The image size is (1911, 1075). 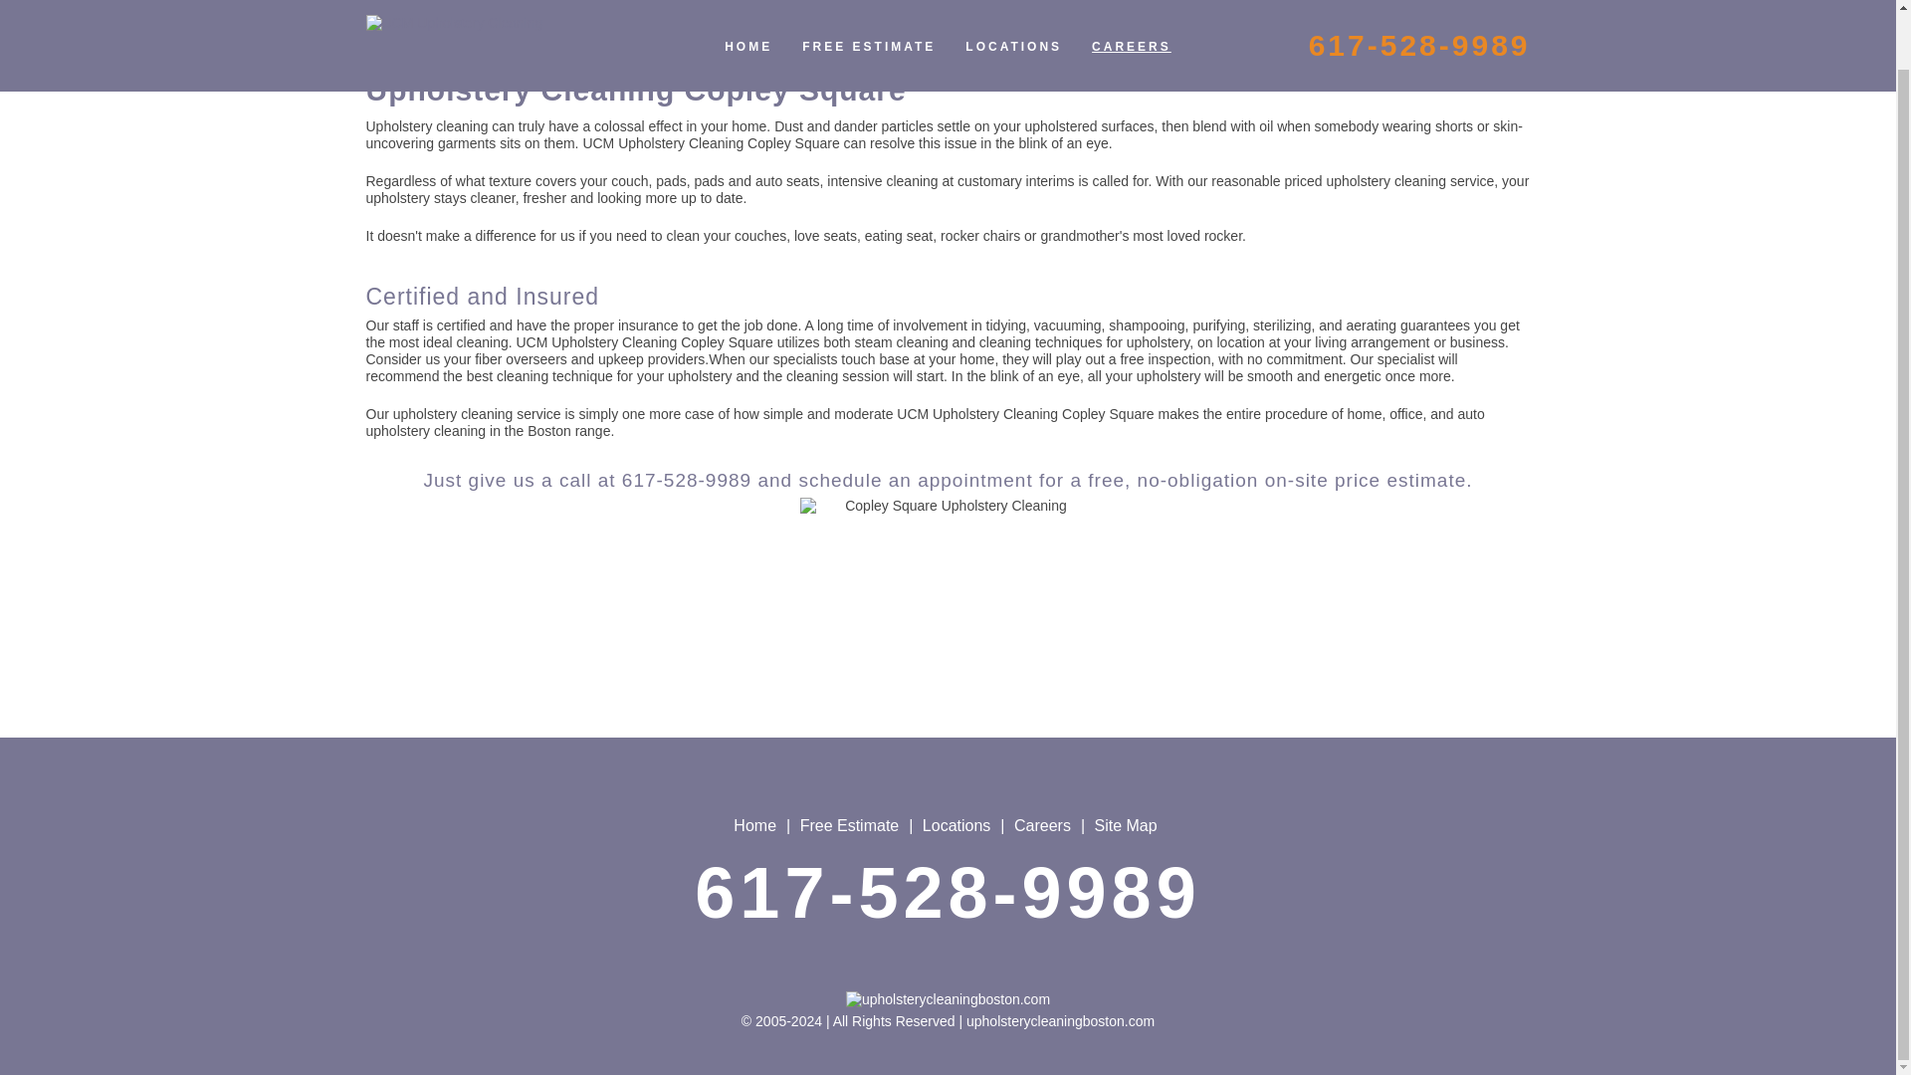 I want to click on Site Map, so click(x=1125, y=826).